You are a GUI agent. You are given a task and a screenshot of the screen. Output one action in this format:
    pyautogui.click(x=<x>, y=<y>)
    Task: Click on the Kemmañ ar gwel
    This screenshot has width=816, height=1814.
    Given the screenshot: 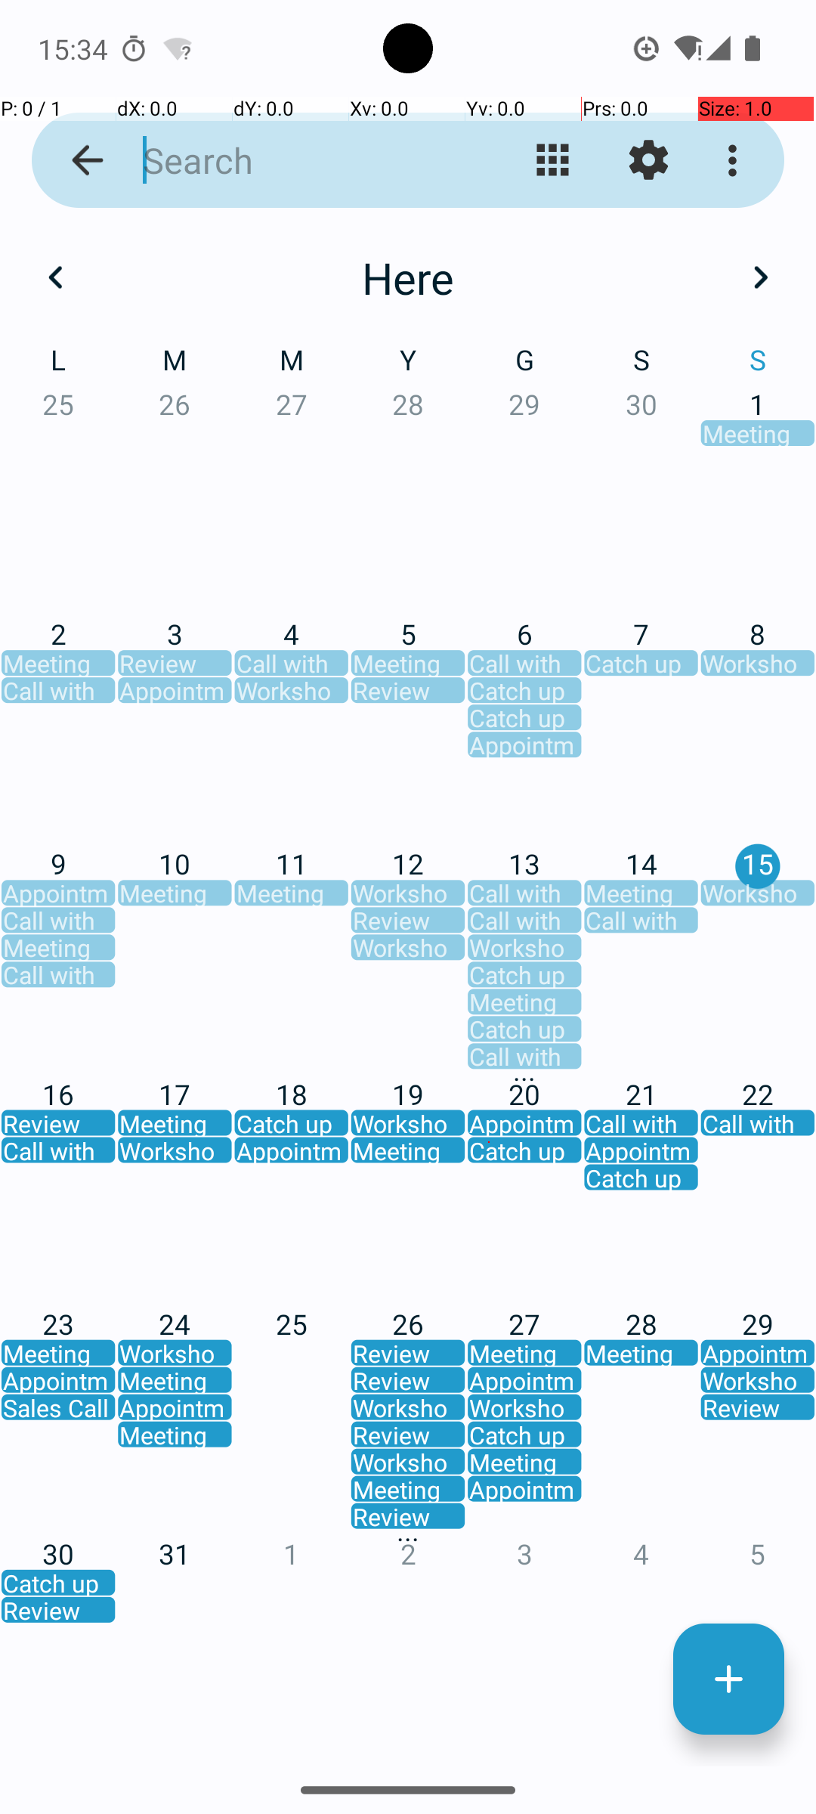 What is the action you would take?
    pyautogui.click(x=553, y=160)
    